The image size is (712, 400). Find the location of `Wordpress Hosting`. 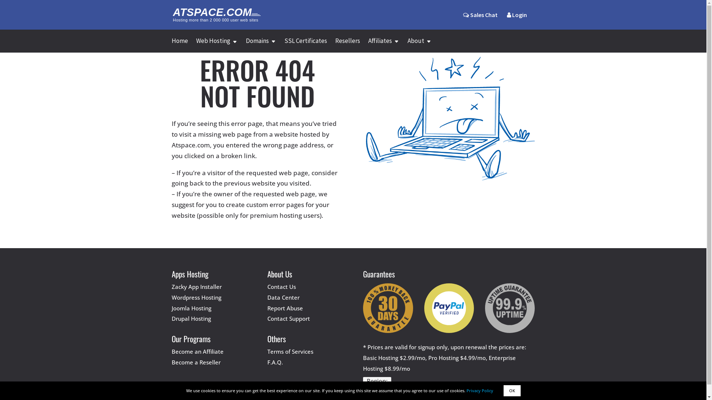

Wordpress Hosting is located at coordinates (196, 297).